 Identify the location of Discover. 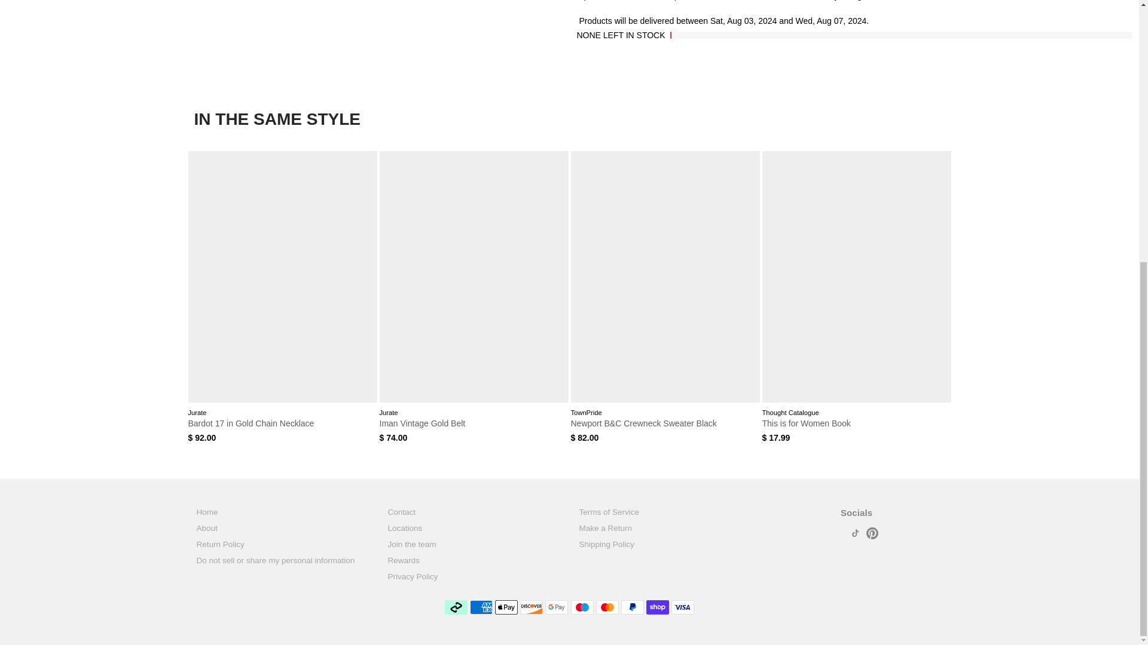
(531, 607).